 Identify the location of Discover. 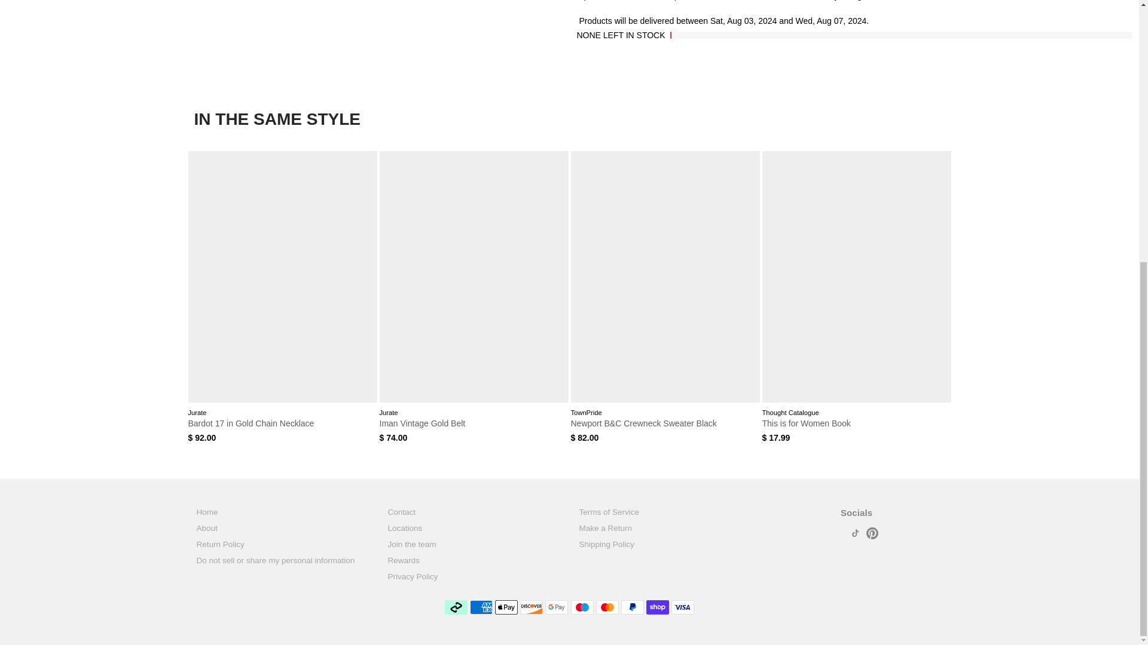
(531, 607).